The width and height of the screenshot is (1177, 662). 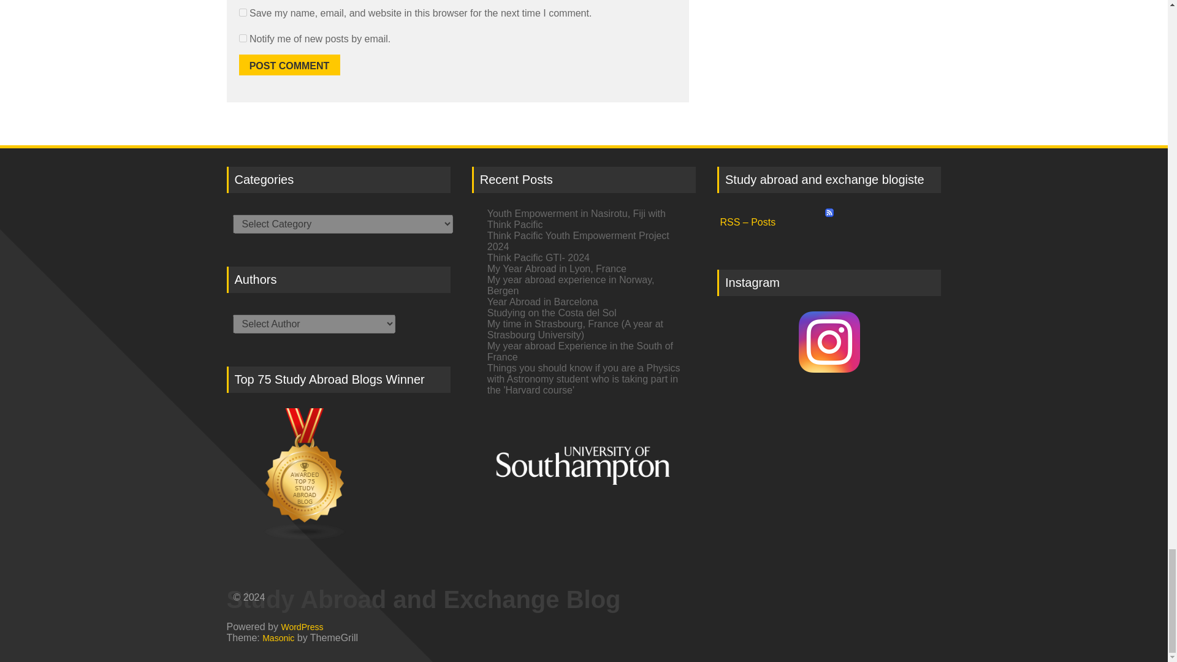 What do you see at coordinates (289, 65) in the screenshot?
I see `Post Comment` at bounding box center [289, 65].